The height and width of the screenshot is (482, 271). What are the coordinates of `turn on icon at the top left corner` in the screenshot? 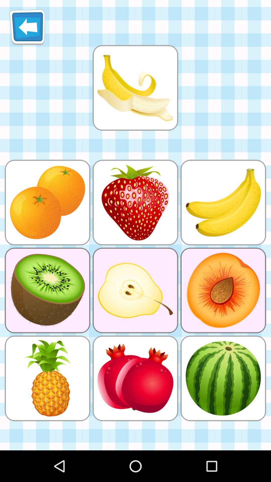 It's located at (27, 27).